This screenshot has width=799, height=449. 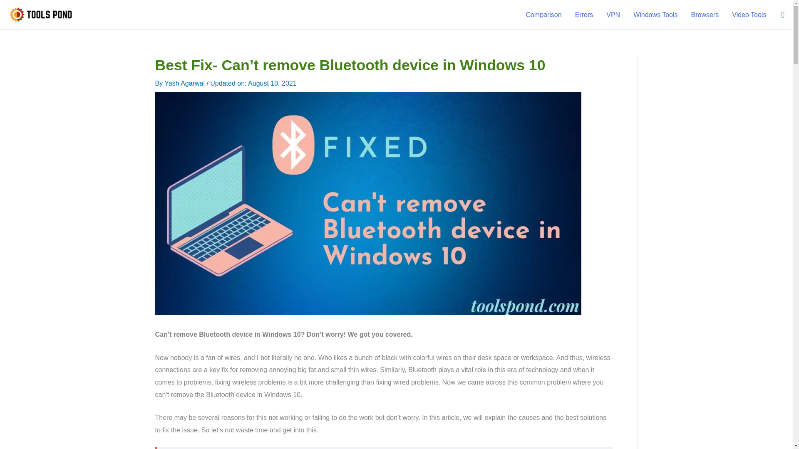 What do you see at coordinates (613, 15) in the screenshot?
I see `VPN` at bounding box center [613, 15].